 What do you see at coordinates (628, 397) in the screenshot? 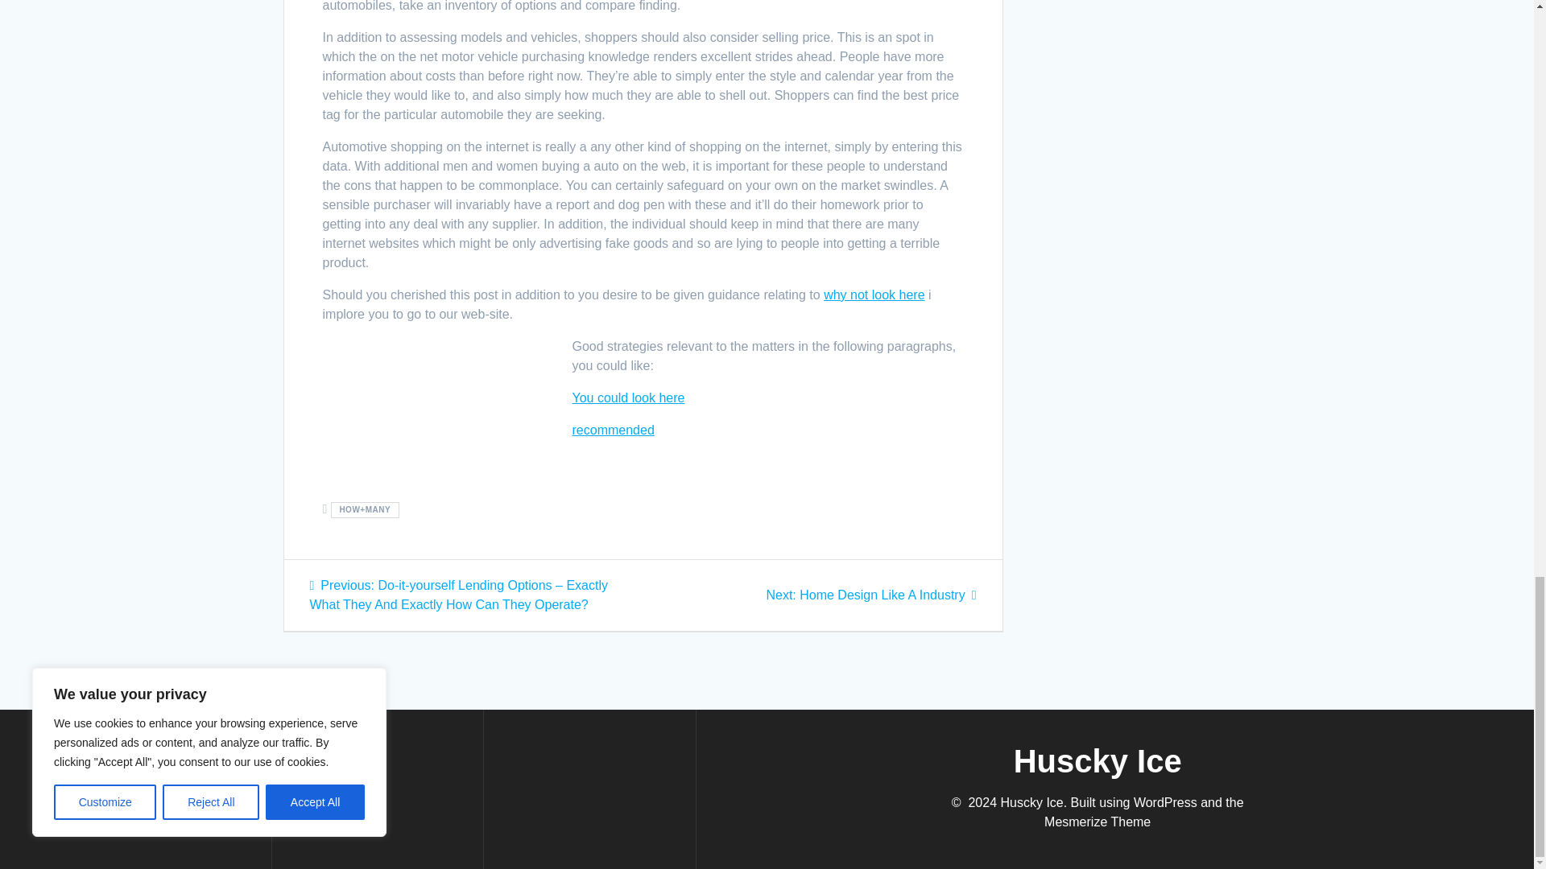
I see `You could look here` at bounding box center [628, 397].